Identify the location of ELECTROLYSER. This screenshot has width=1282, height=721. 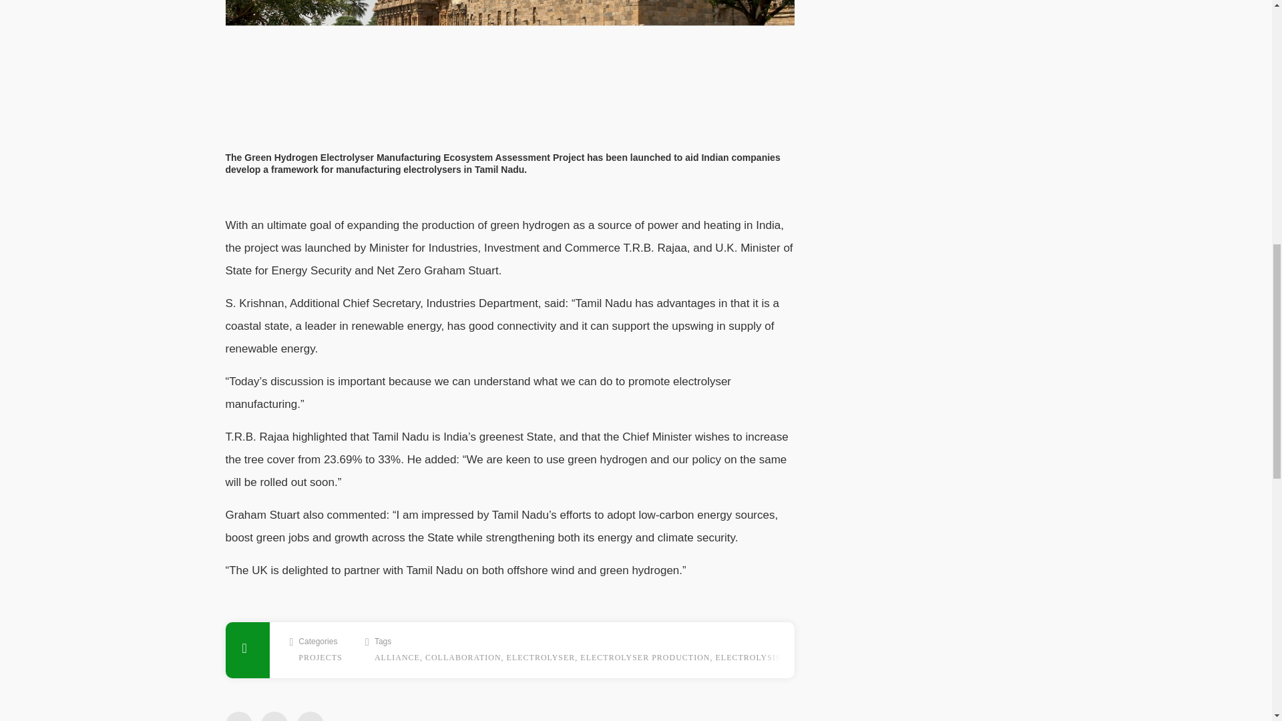
(541, 658).